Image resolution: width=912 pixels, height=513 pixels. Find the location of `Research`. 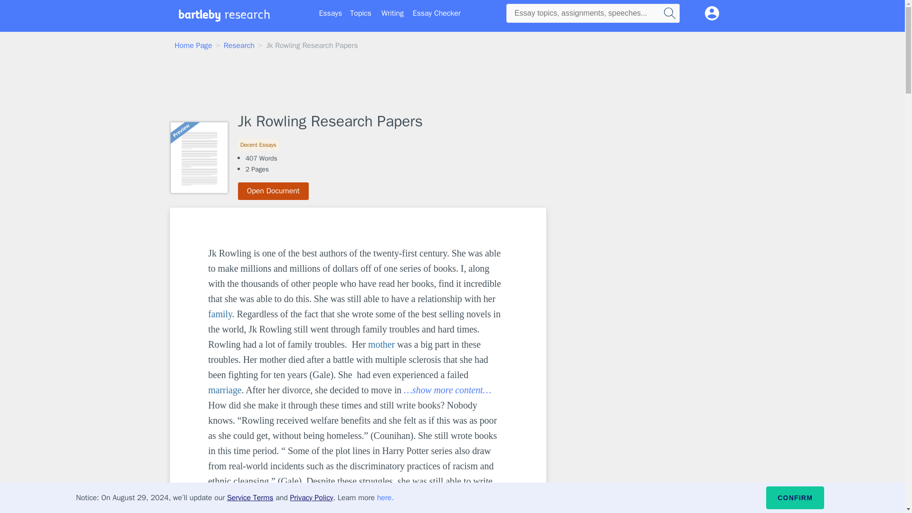

Research is located at coordinates (238, 46).